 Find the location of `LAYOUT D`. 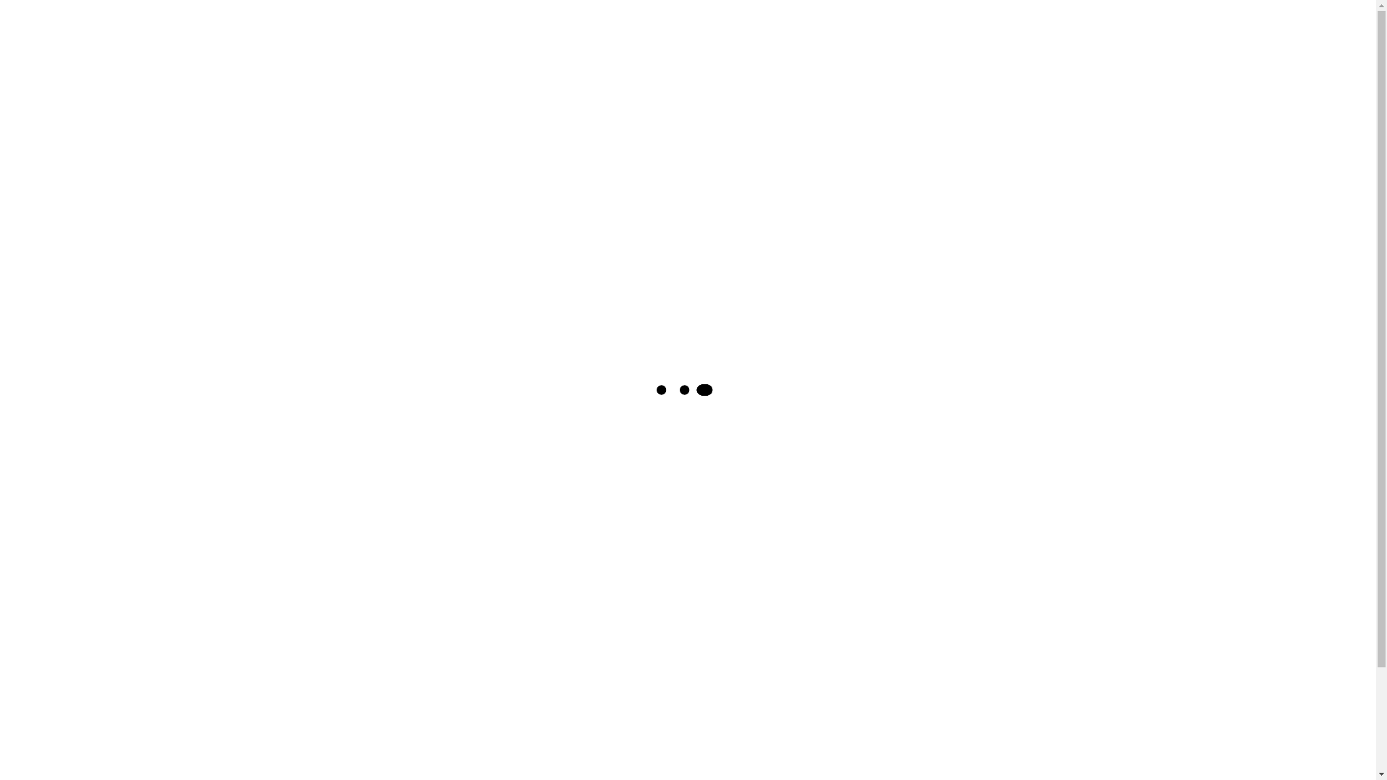

LAYOUT D is located at coordinates (871, 105).